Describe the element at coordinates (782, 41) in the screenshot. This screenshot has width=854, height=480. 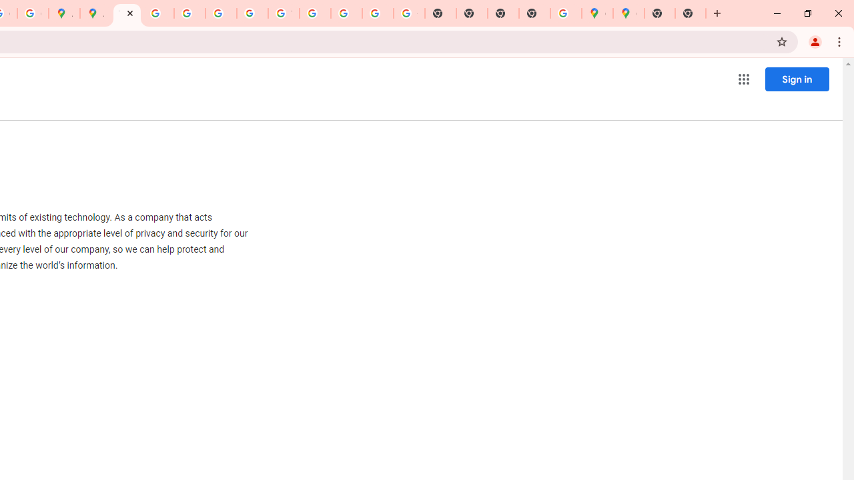
I see `Bookmark this tab` at that location.